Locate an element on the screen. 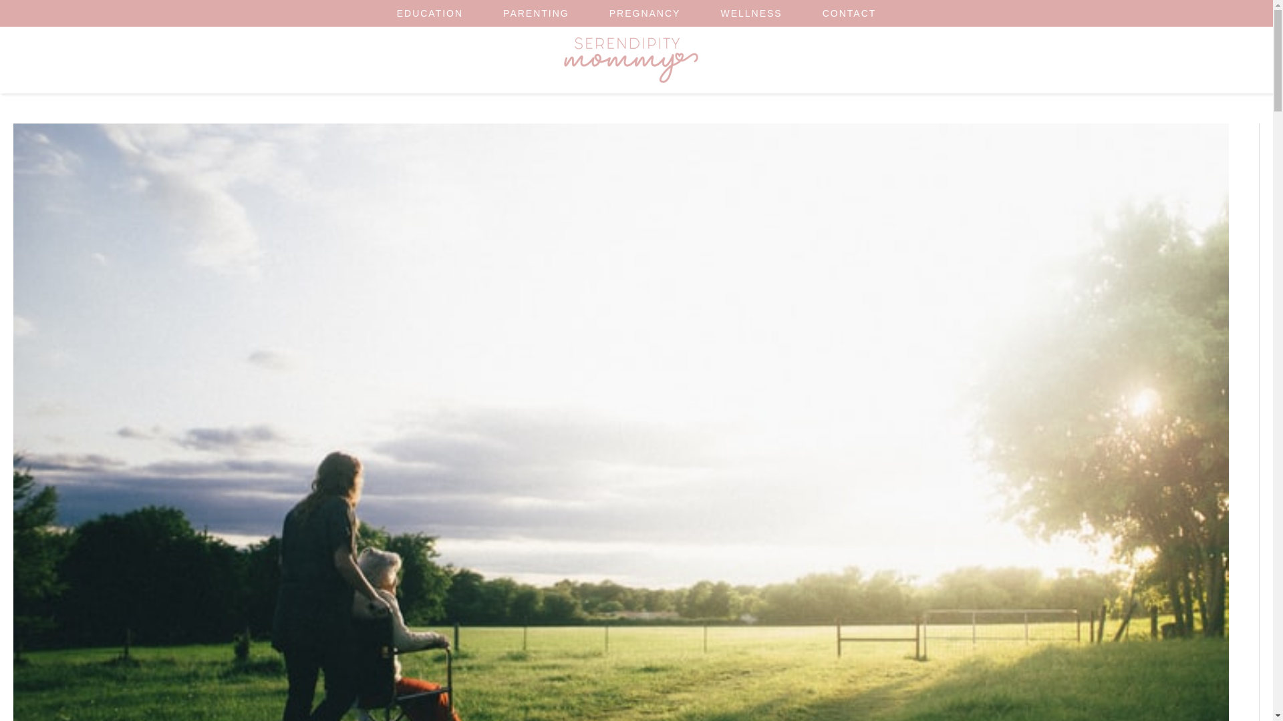  EDUCATION is located at coordinates (430, 13).